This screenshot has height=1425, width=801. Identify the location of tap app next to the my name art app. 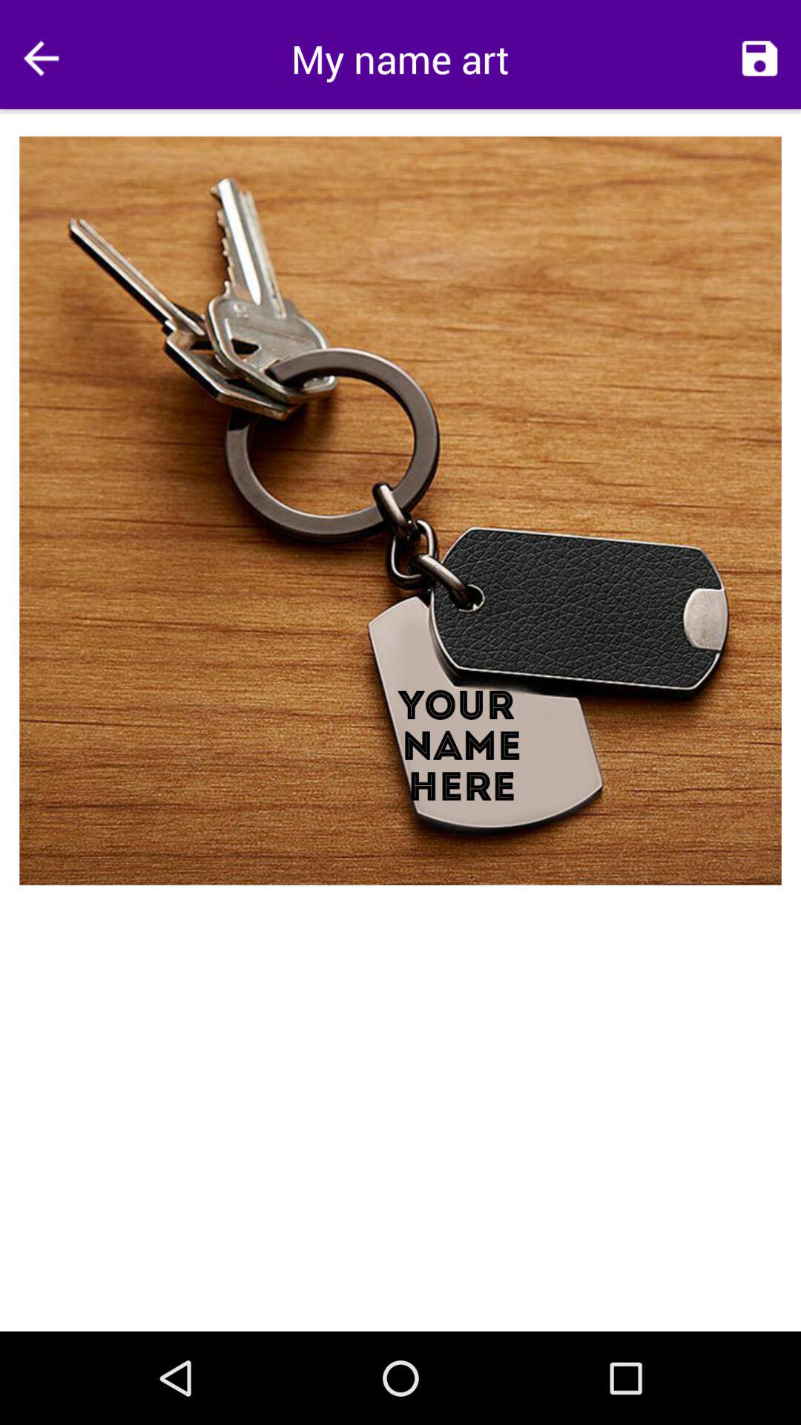
(759, 58).